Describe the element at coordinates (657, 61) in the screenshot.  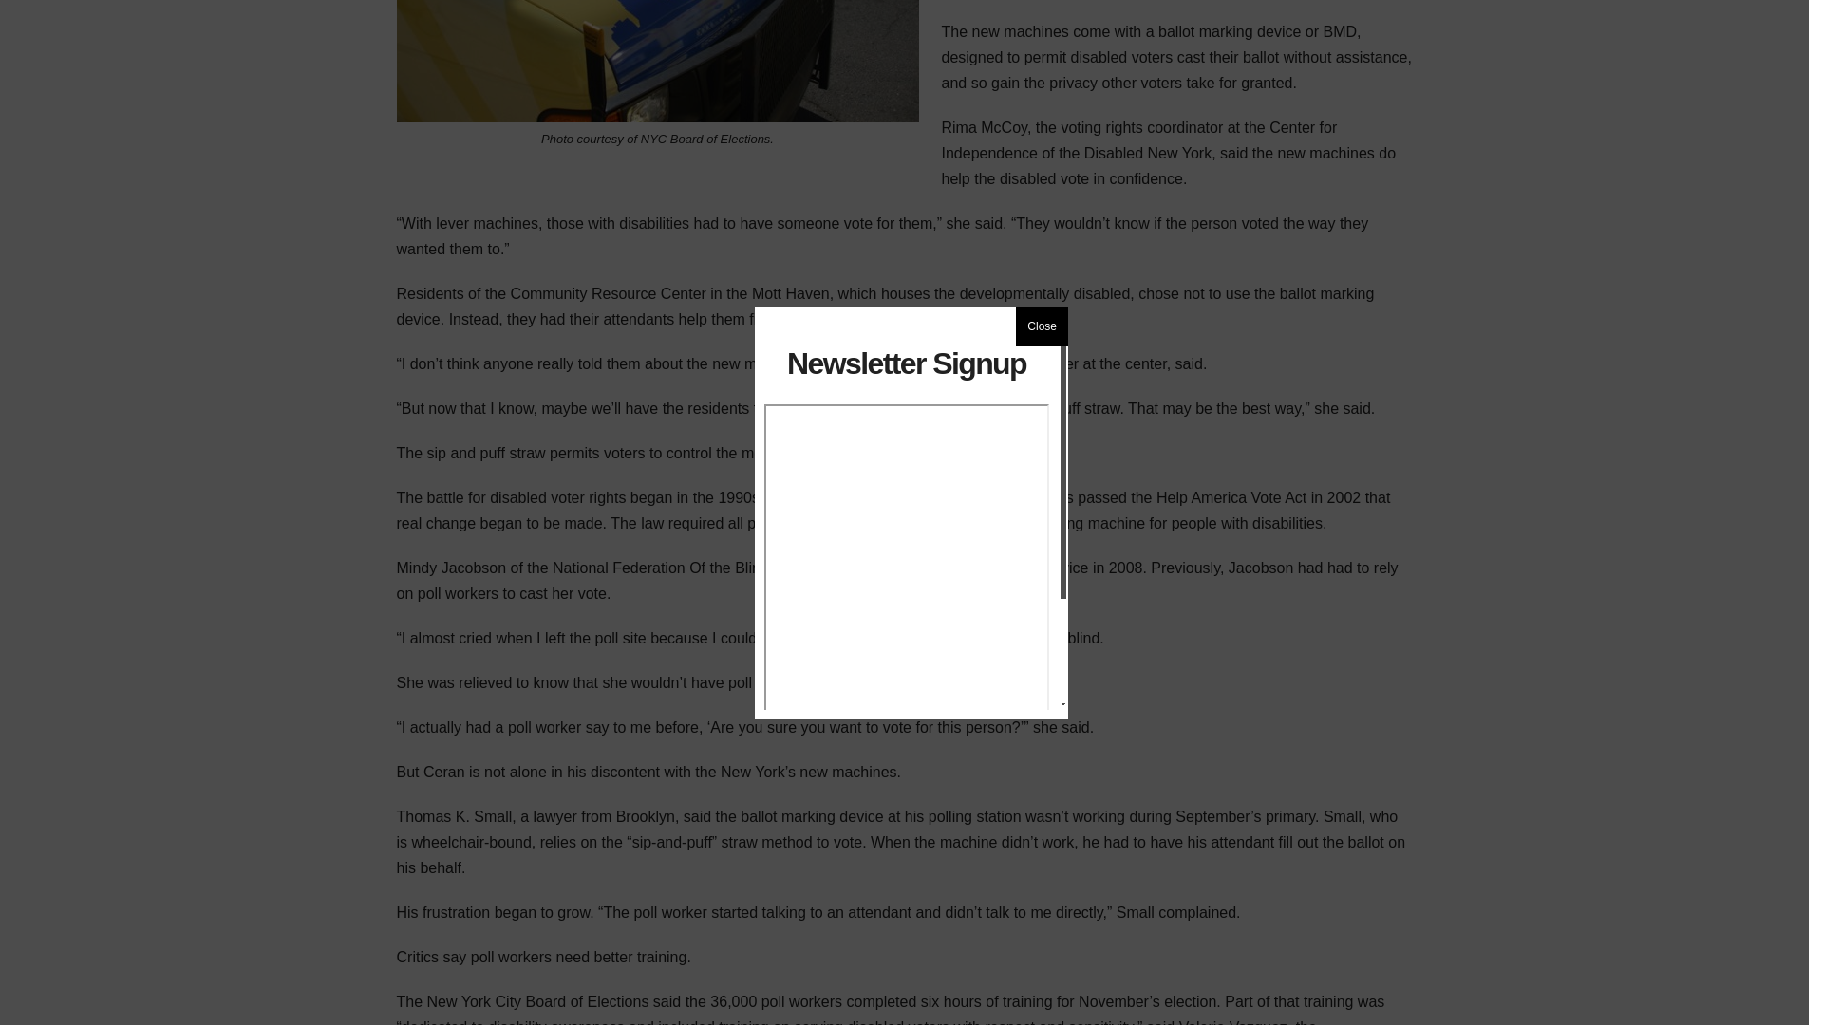
I see `truck4` at that location.